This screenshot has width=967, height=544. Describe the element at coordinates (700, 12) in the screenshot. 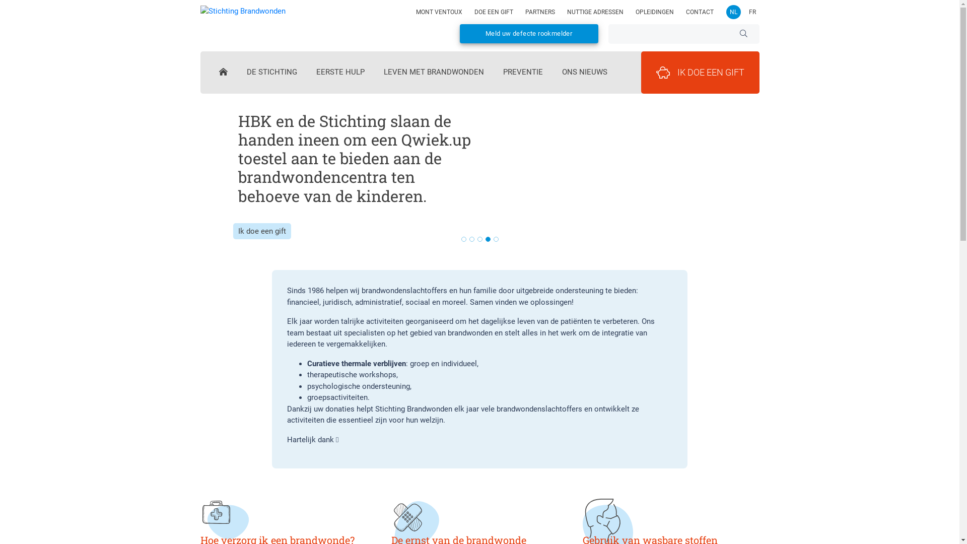

I see `CONTACT` at that location.